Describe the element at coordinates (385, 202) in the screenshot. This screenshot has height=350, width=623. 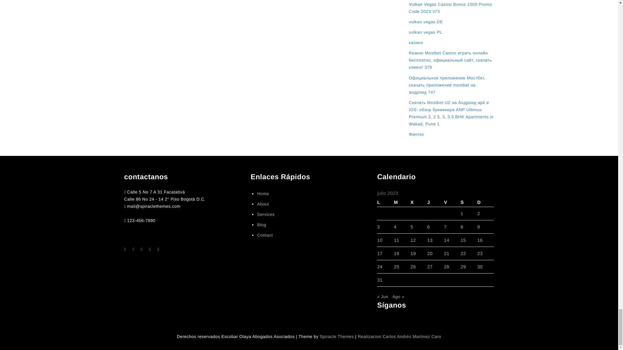
I see `lunes` at that location.